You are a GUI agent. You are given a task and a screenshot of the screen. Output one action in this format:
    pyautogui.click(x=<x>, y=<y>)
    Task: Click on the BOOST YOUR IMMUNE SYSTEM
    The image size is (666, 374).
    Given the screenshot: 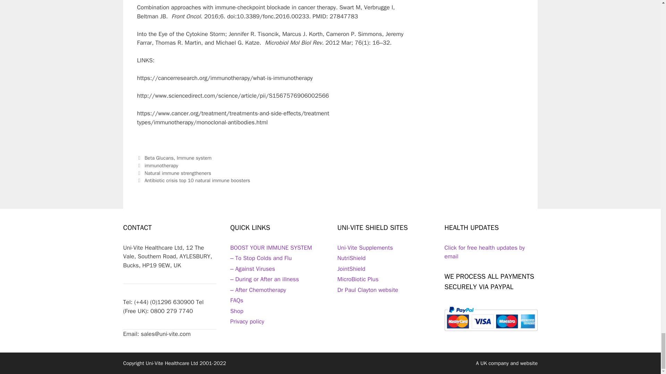 What is the action you would take?
    pyautogui.click(x=271, y=248)
    